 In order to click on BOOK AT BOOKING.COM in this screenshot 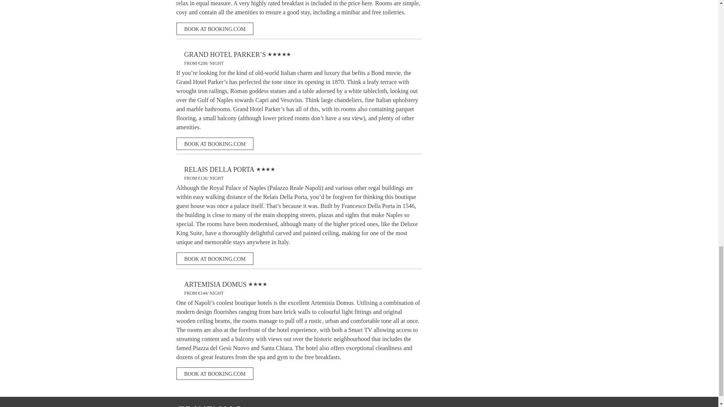, I will do `click(215, 259)`.